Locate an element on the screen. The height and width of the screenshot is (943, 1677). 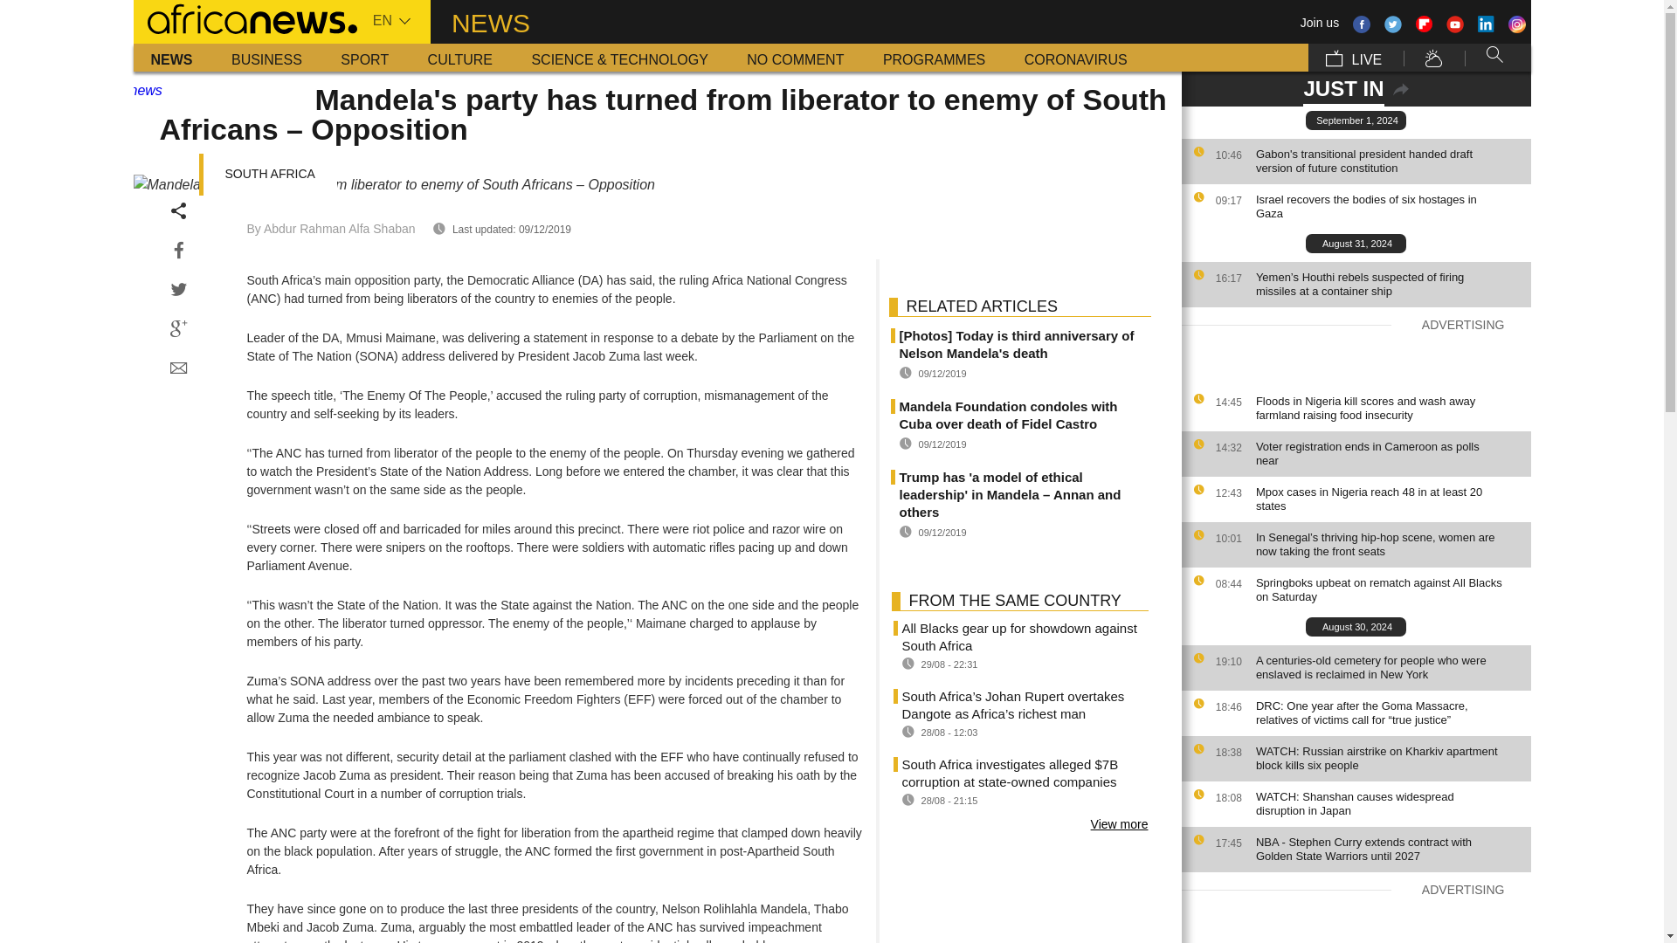
CORONAVIRUS is located at coordinates (1076, 58).